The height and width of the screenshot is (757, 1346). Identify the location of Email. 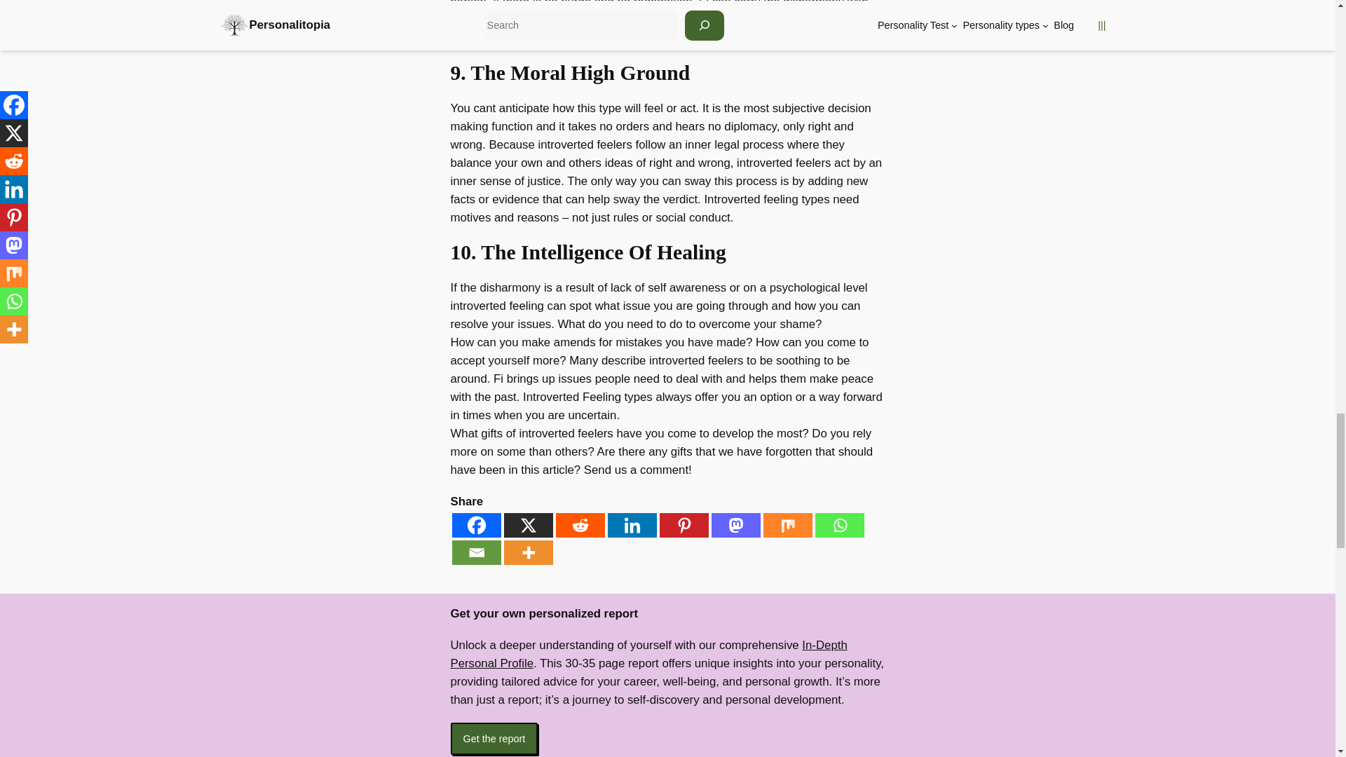
(475, 552).